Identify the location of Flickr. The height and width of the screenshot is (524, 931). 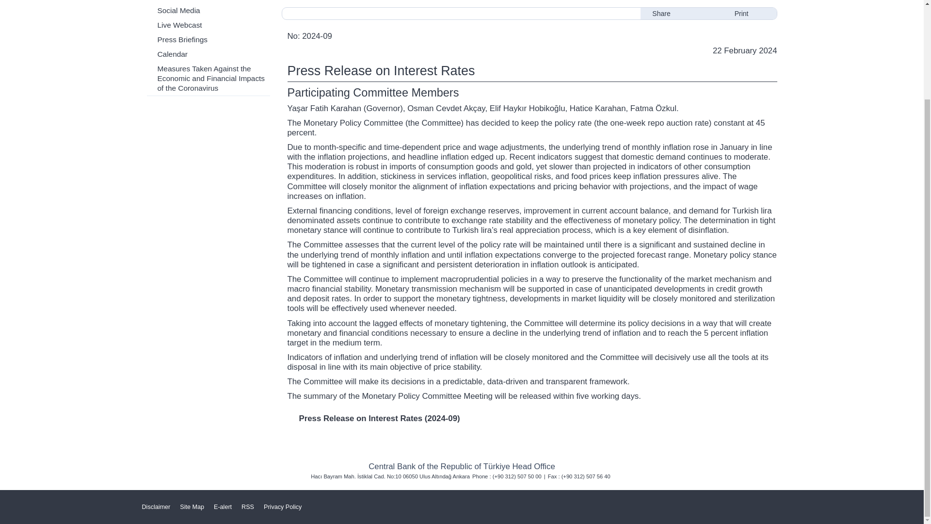
(744, 505).